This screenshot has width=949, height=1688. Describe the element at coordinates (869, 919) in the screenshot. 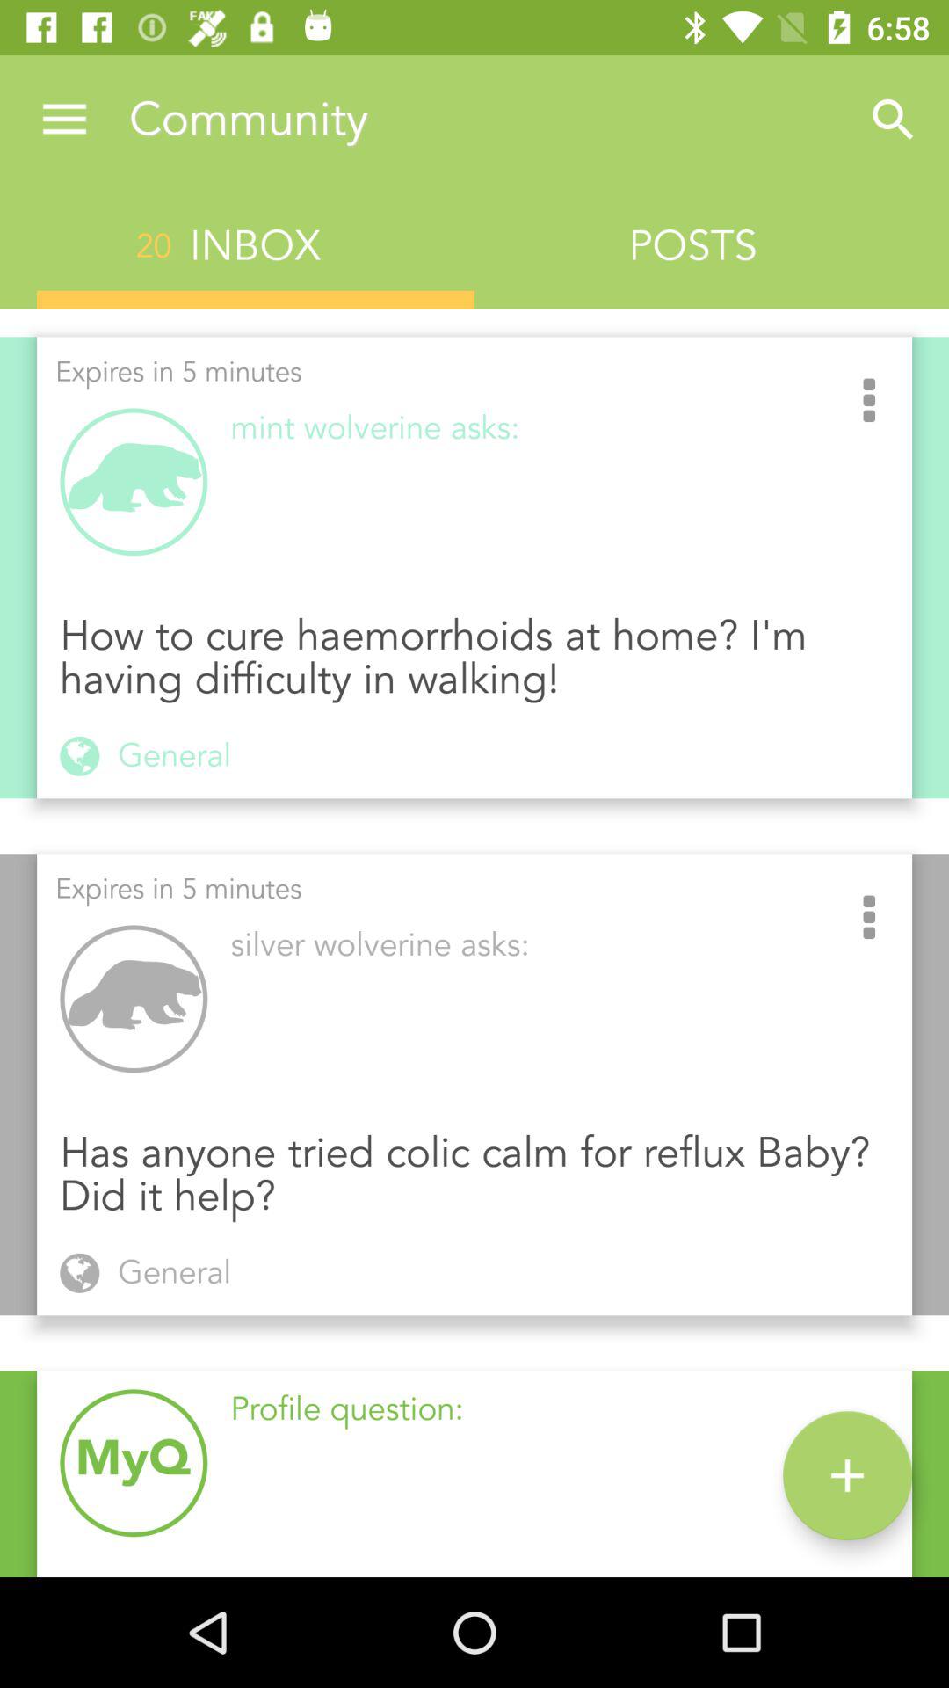

I see `select the item above the has anyone tried icon` at that location.